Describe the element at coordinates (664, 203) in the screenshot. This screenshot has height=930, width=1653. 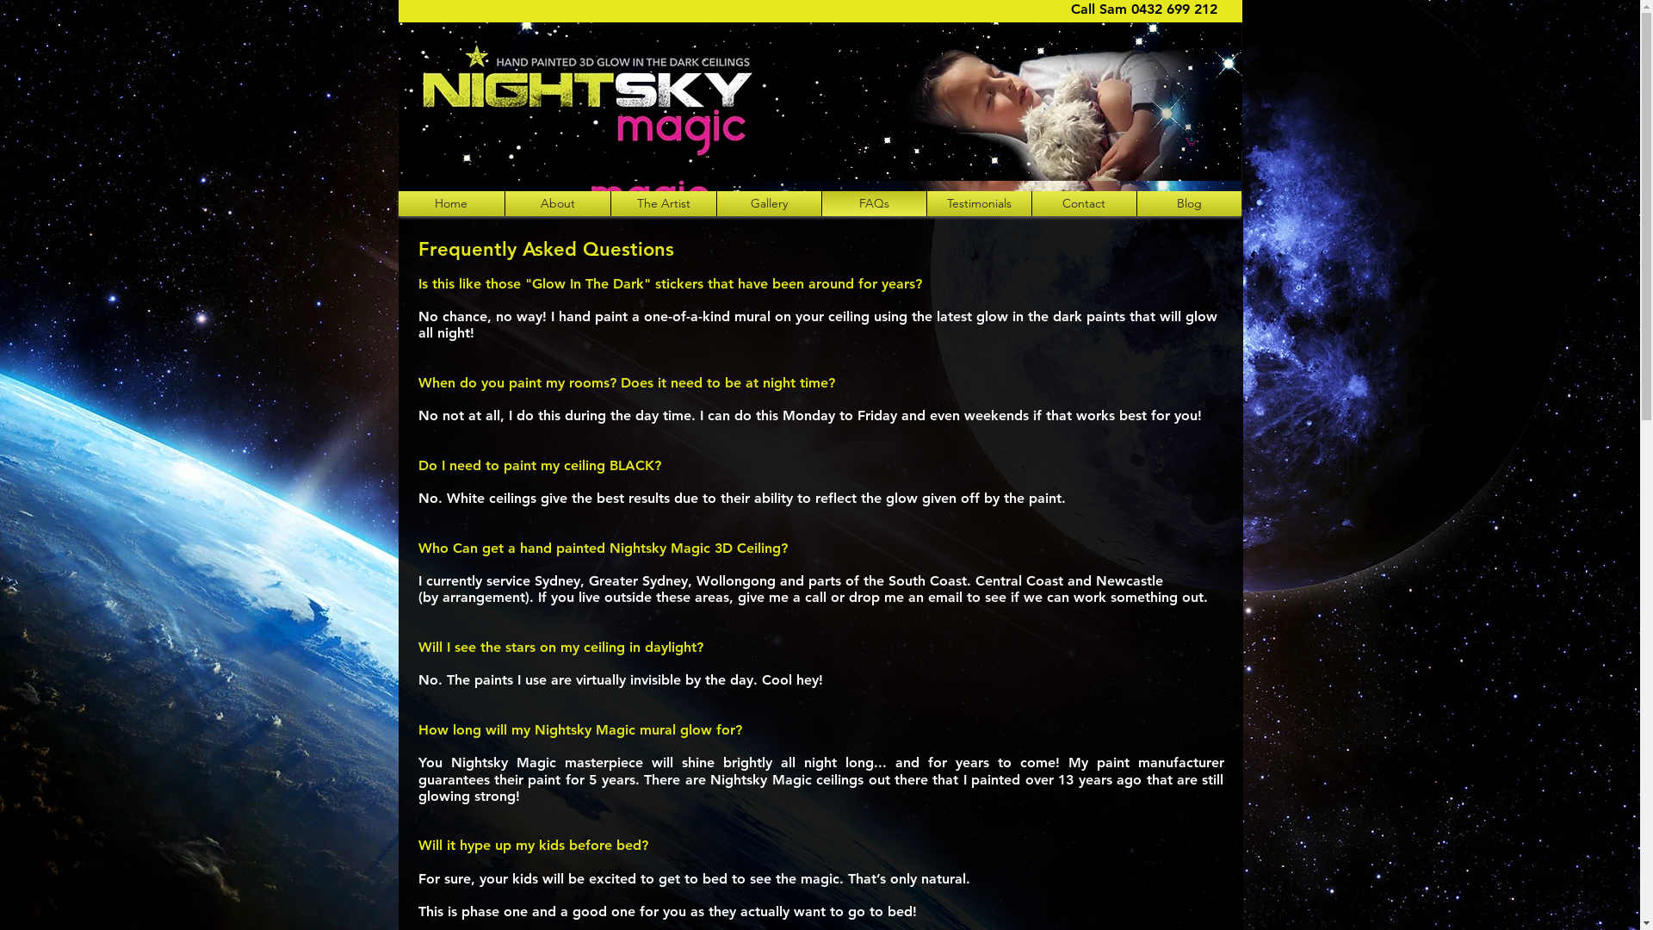
I see `The Artist` at that location.